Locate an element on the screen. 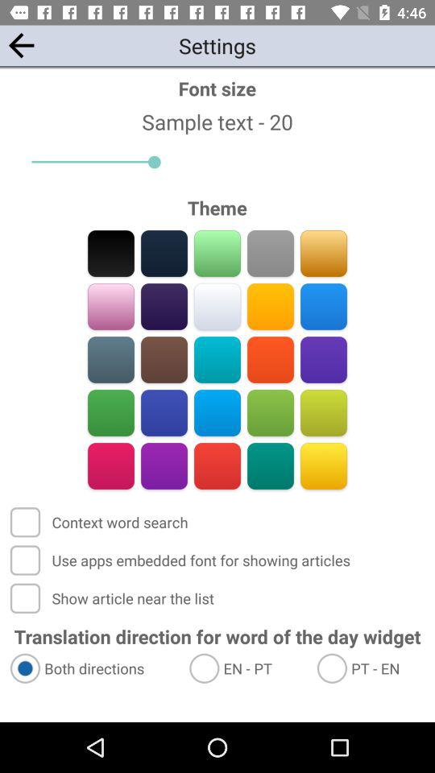  go back to the previous page is located at coordinates (21, 45).